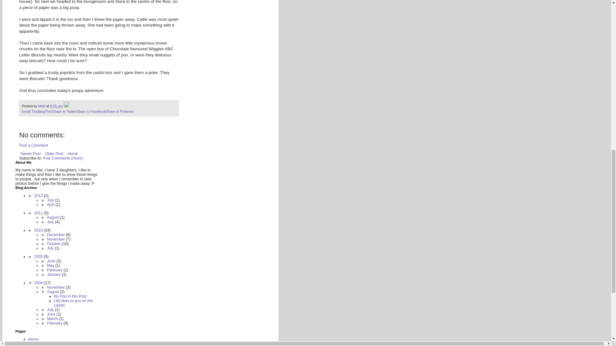 Image resolution: width=616 pixels, height=346 pixels. Describe the element at coordinates (39, 230) in the screenshot. I see `2010` at that location.